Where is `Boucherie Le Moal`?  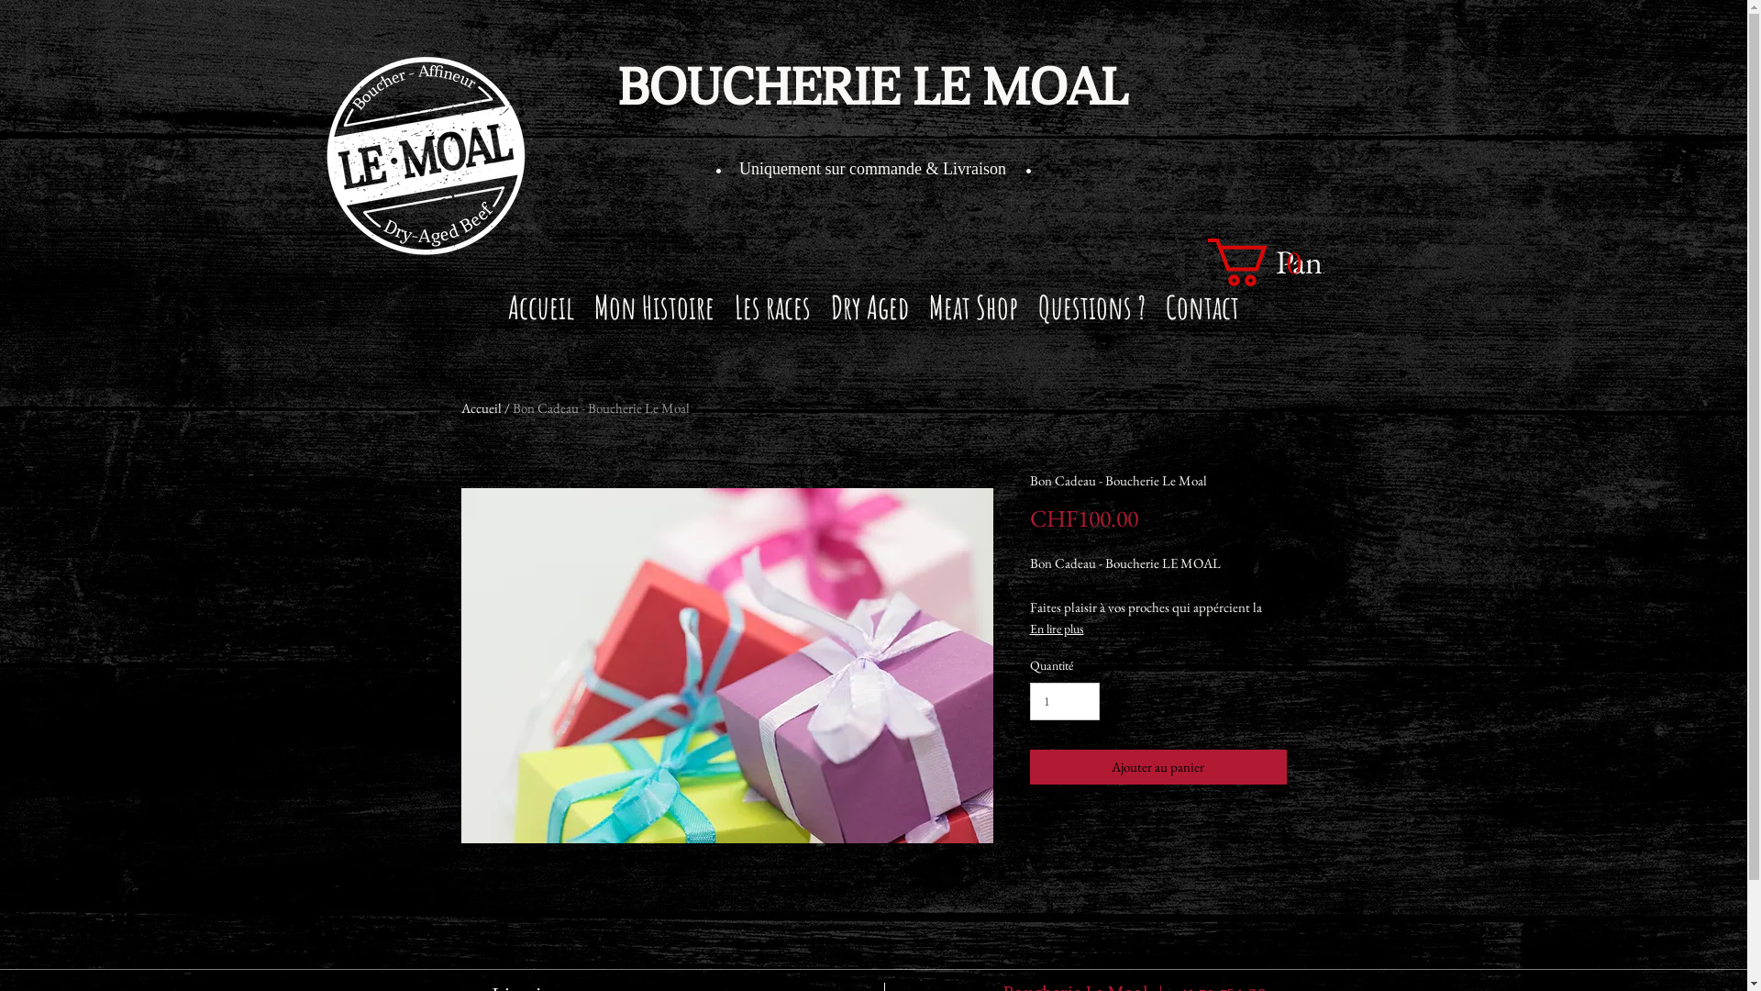
Boucherie Le Moal is located at coordinates (425, 156).